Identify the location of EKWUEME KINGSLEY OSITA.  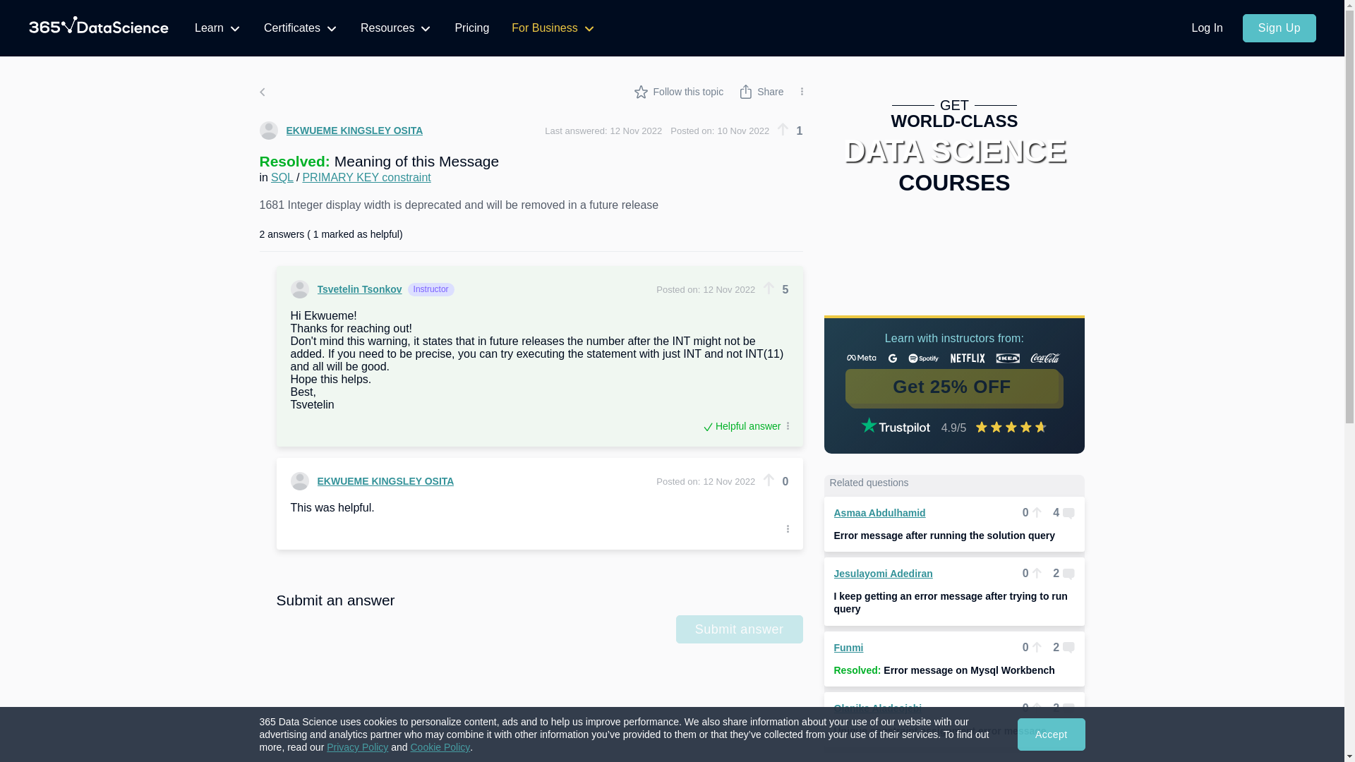
(342, 130).